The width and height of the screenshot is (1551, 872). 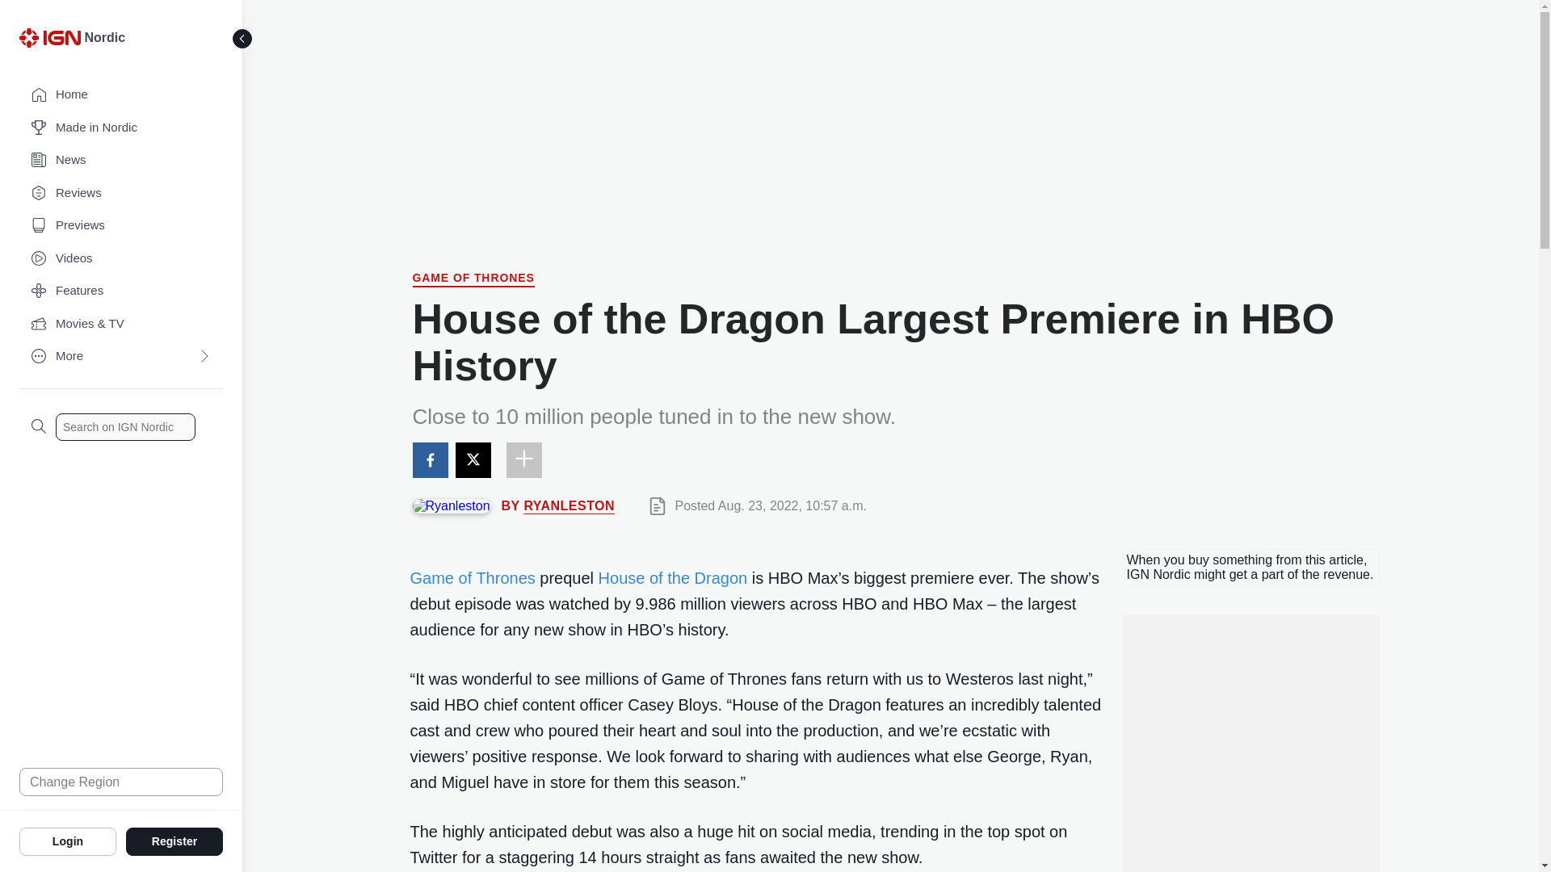 What do you see at coordinates (121, 258) in the screenshot?
I see `Videos` at bounding box center [121, 258].